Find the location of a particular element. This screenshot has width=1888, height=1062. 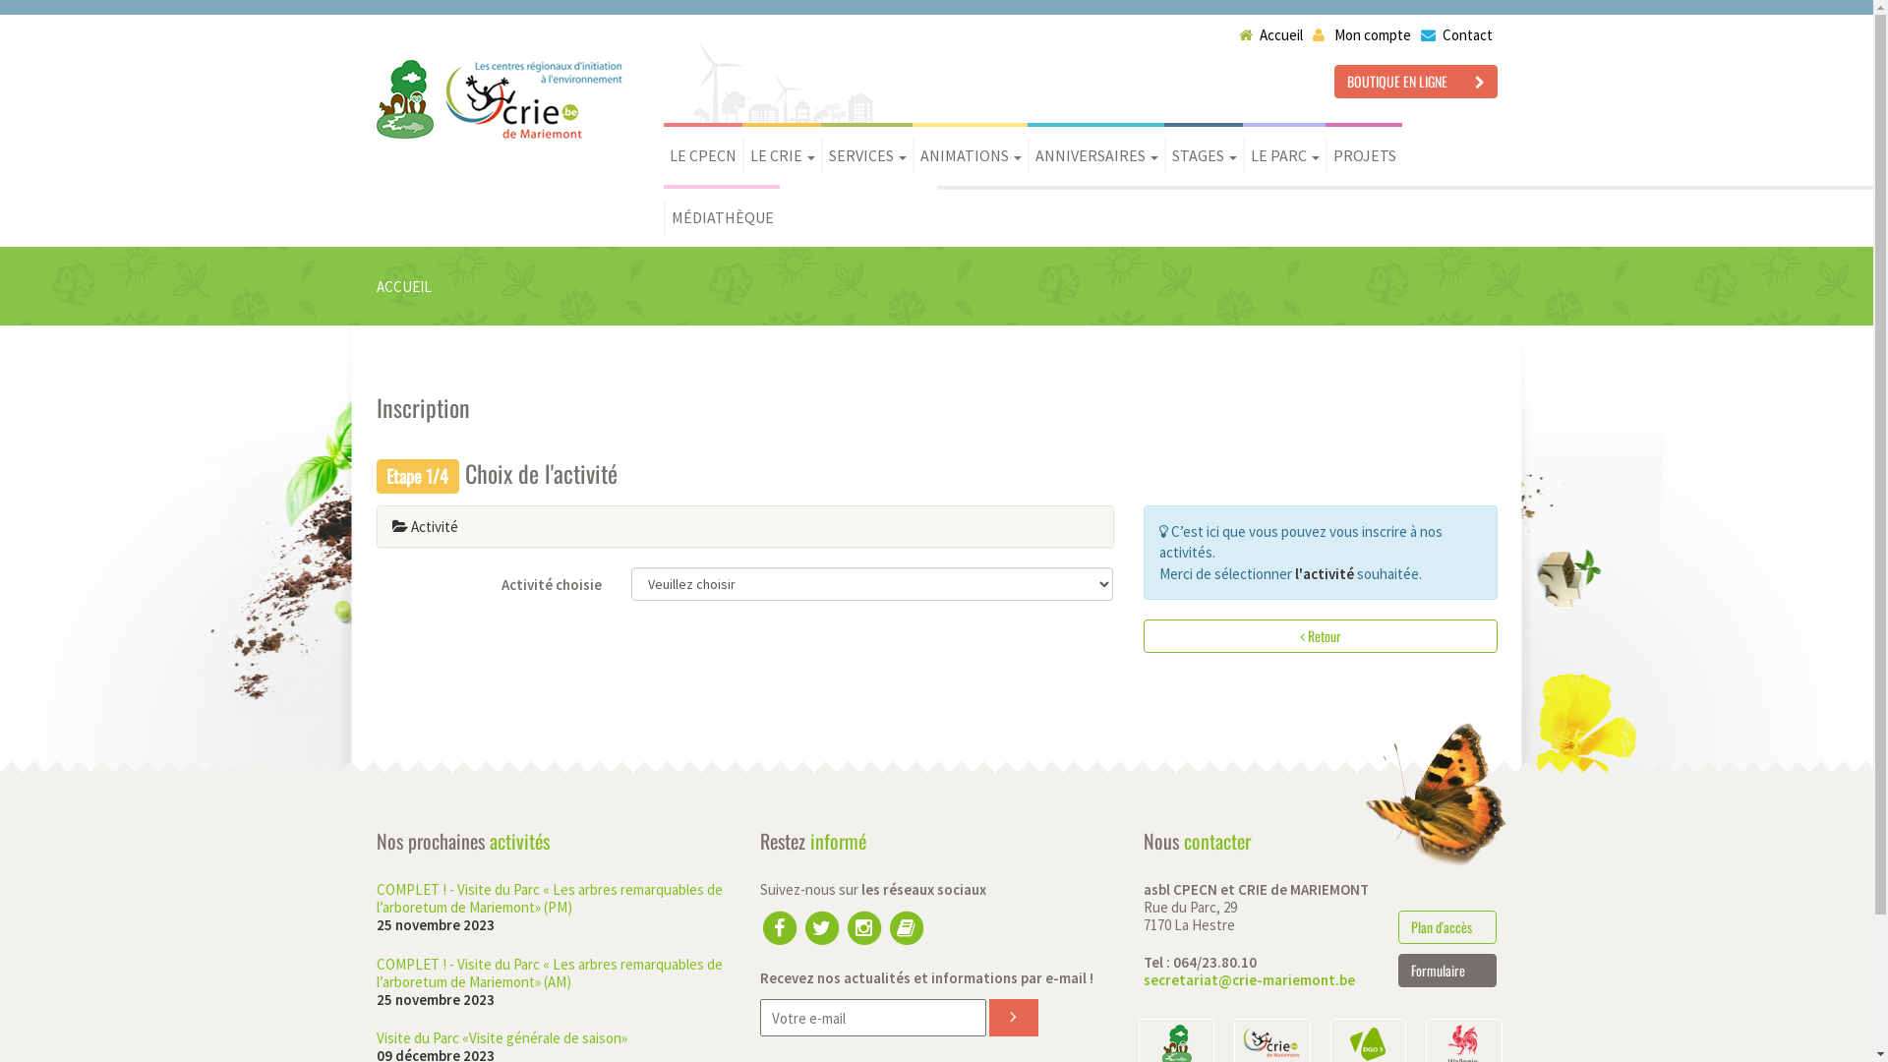

Accueil is located at coordinates (1270, 35).